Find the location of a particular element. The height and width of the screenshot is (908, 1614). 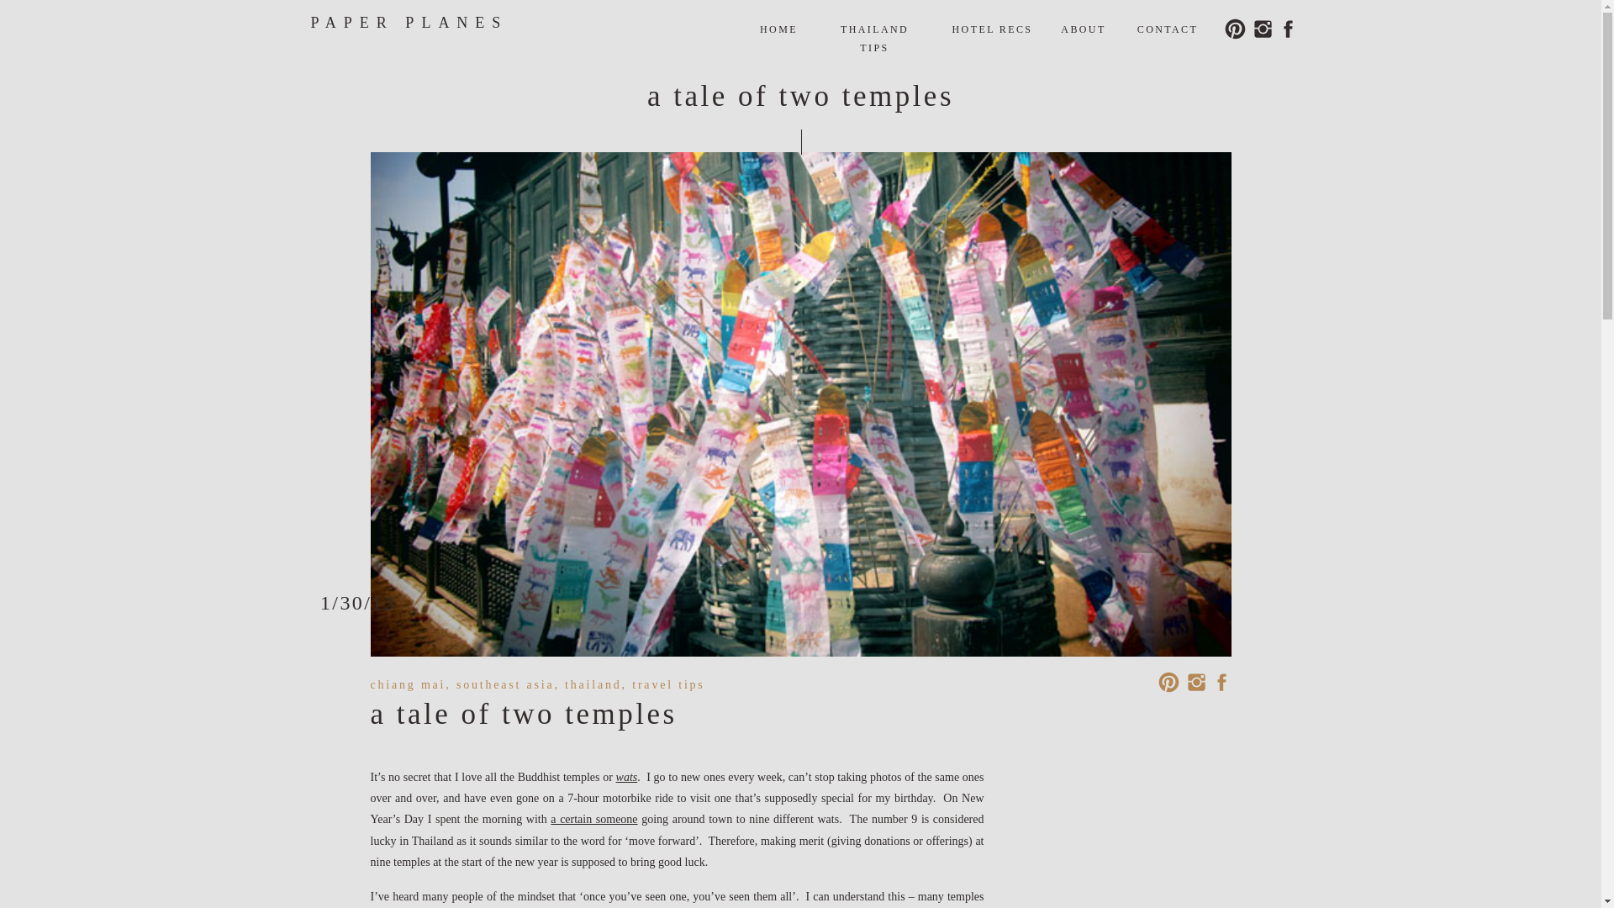

travel tips is located at coordinates (667, 684).